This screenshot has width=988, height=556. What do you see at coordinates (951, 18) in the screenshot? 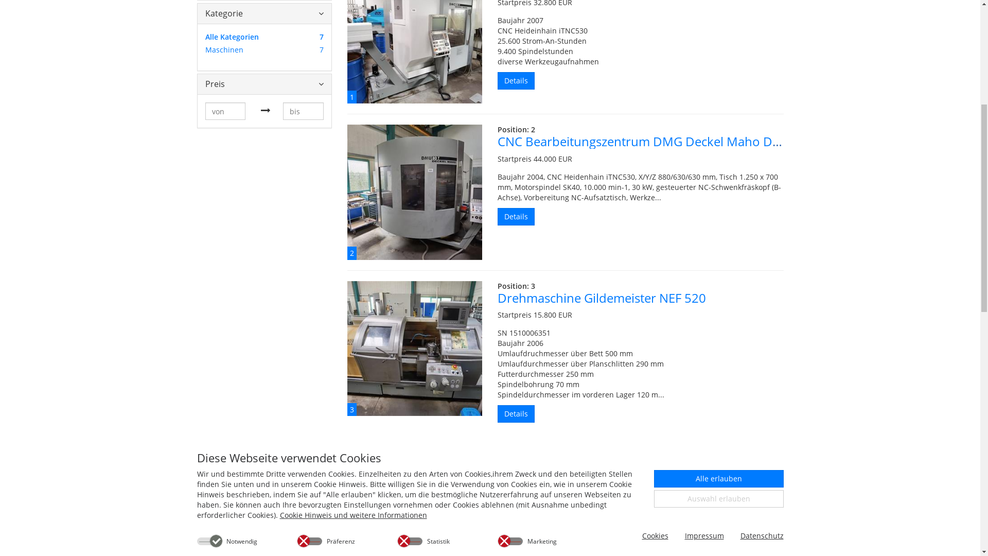
I see `AGB` at bounding box center [951, 18].